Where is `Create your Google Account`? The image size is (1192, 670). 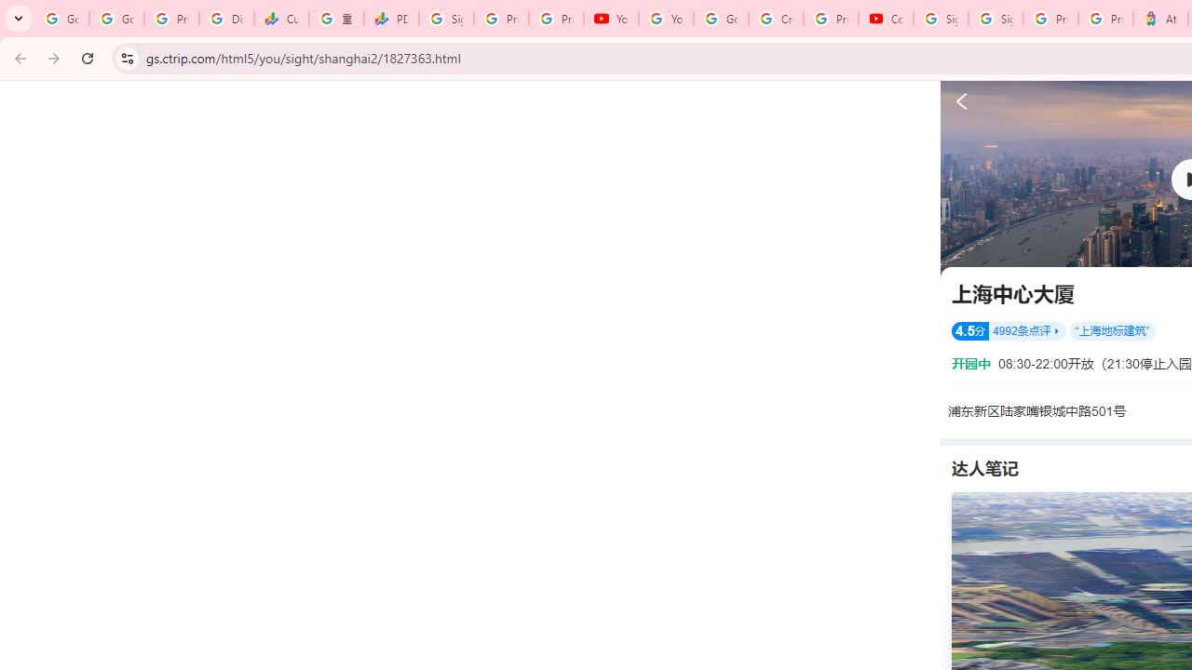 Create your Google Account is located at coordinates (775, 19).